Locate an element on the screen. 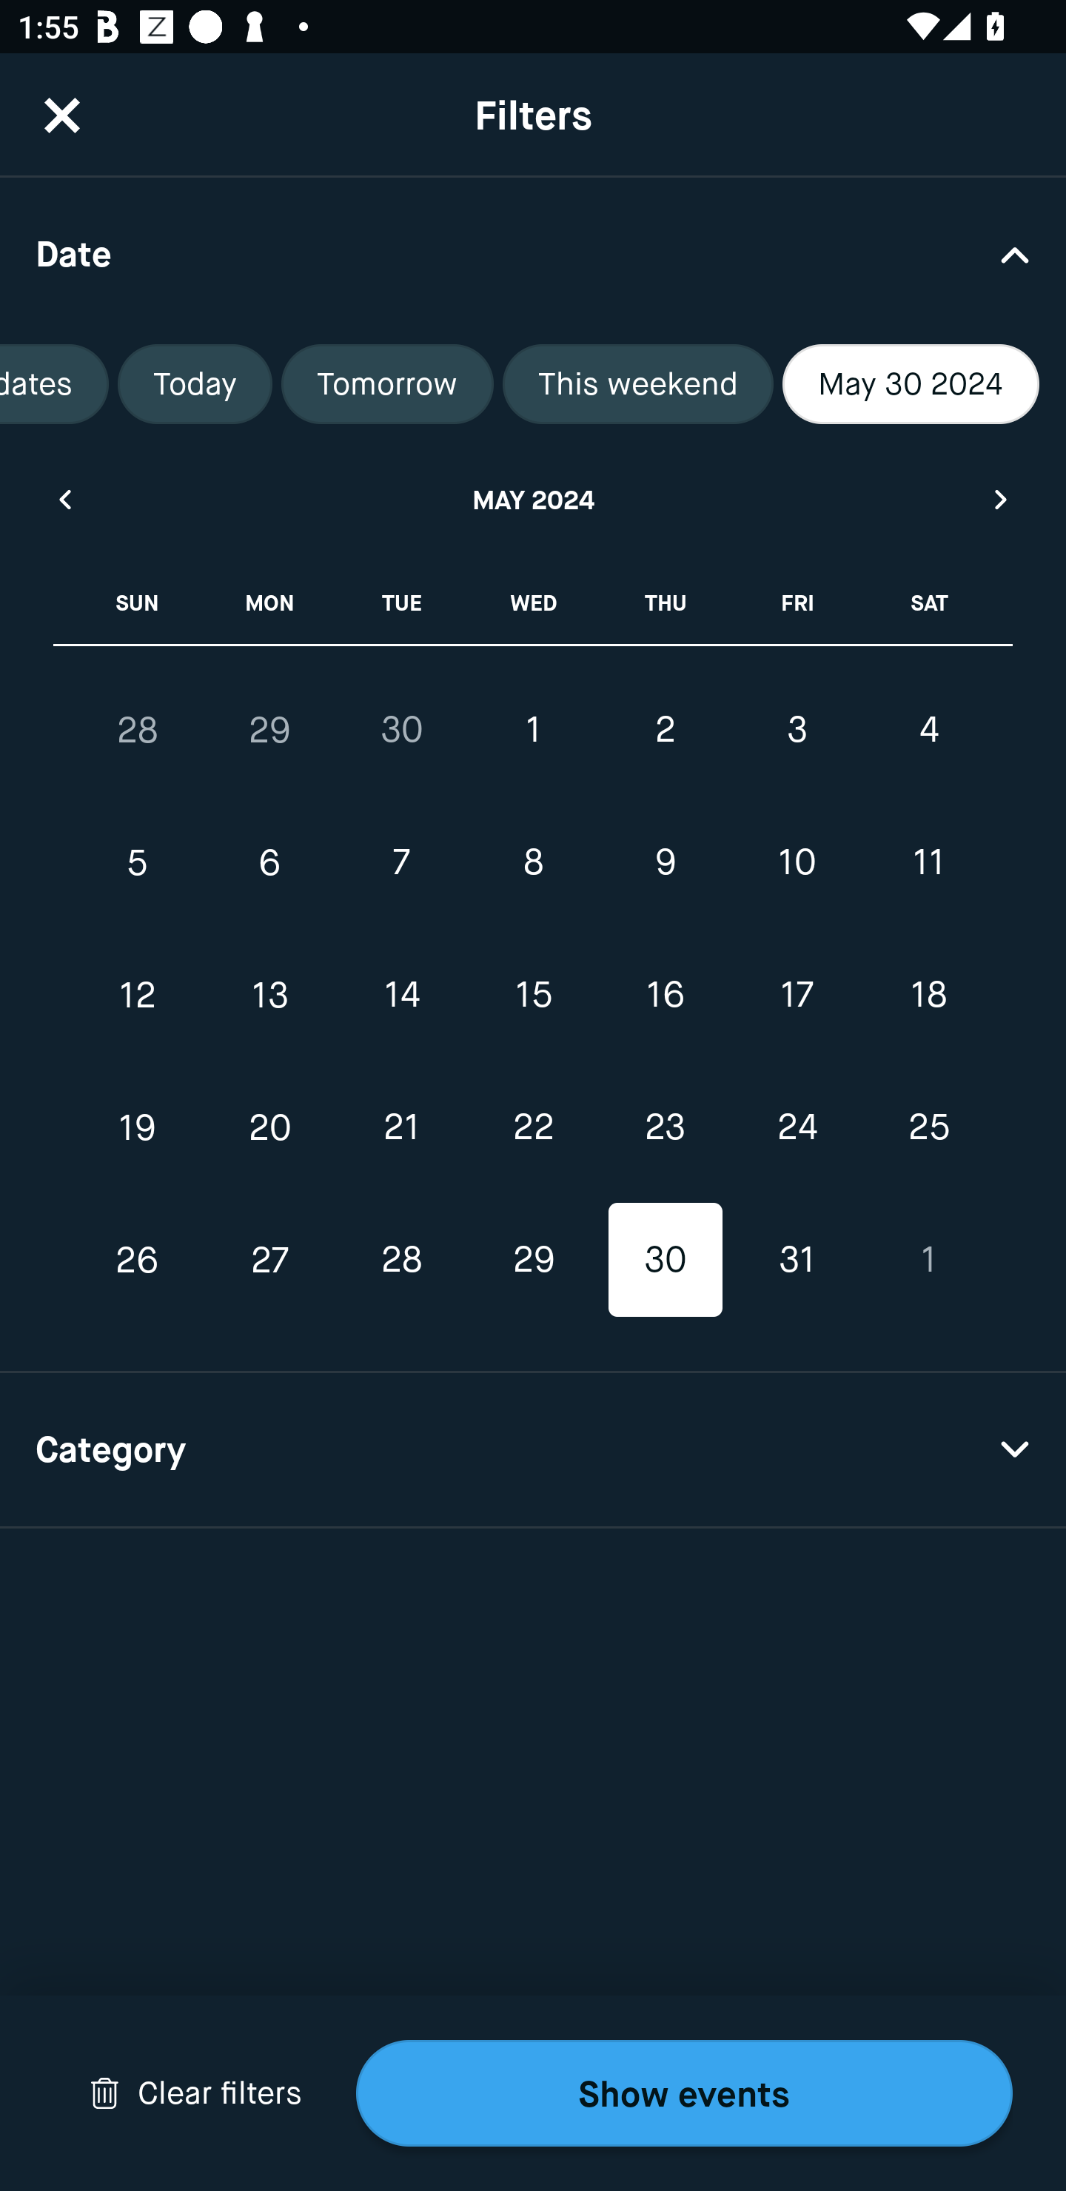 This screenshot has width=1066, height=2191. 3 is located at coordinates (797, 729).